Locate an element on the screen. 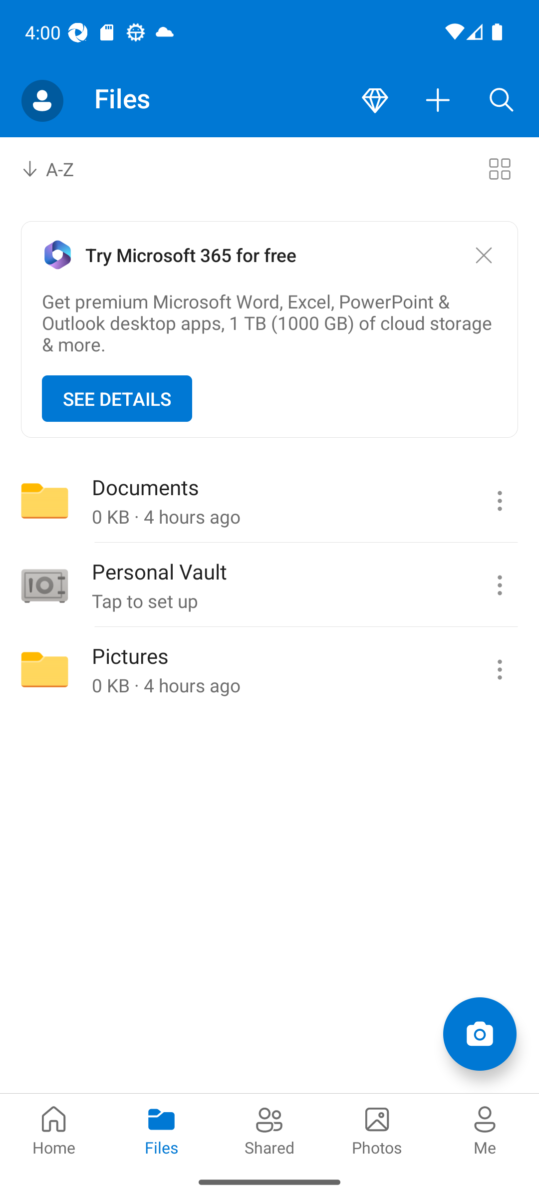 This screenshot has height=1198, width=539. Photos pivot Photos is located at coordinates (377, 1129).